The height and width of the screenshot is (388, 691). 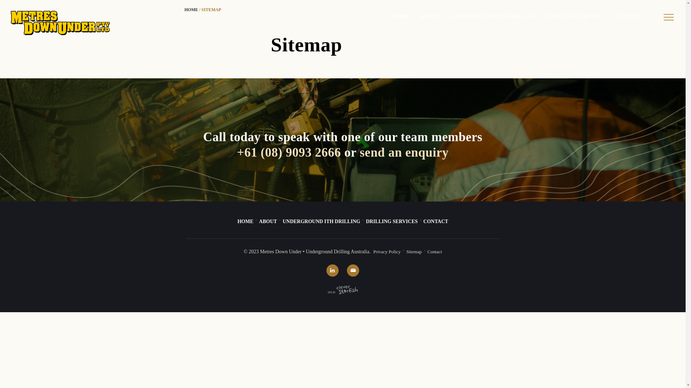 What do you see at coordinates (191, 10) in the screenshot?
I see `HOME` at bounding box center [191, 10].